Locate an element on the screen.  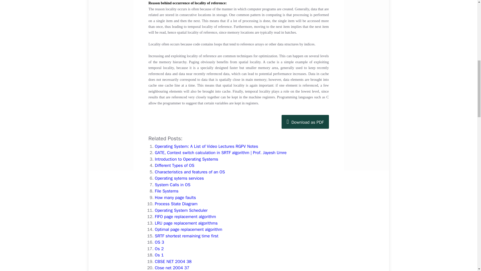
How many page faults is located at coordinates (175, 197).